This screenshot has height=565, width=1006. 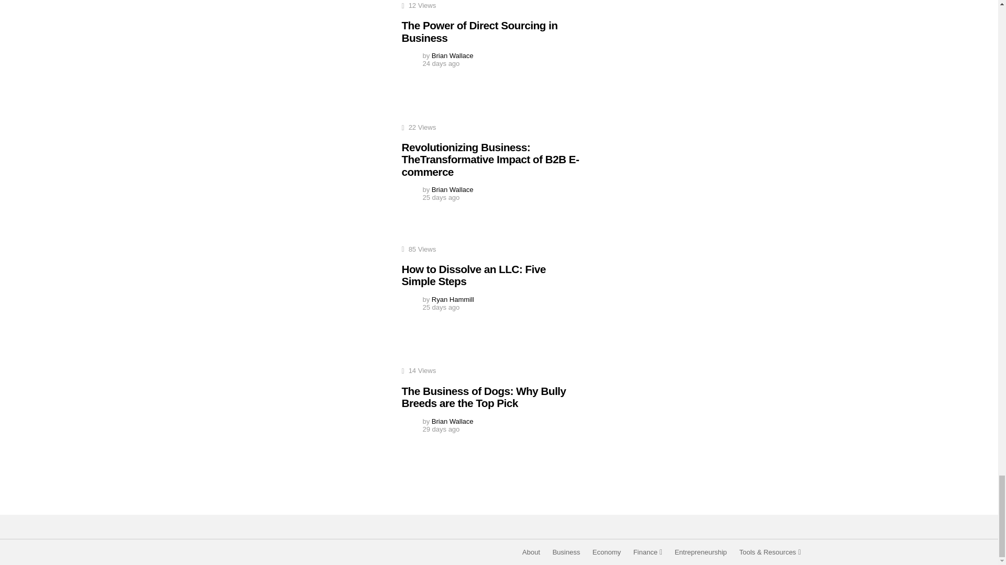 What do you see at coordinates (453, 299) in the screenshot?
I see `Posts by Ryan Hammill` at bounding box center [453, 299].